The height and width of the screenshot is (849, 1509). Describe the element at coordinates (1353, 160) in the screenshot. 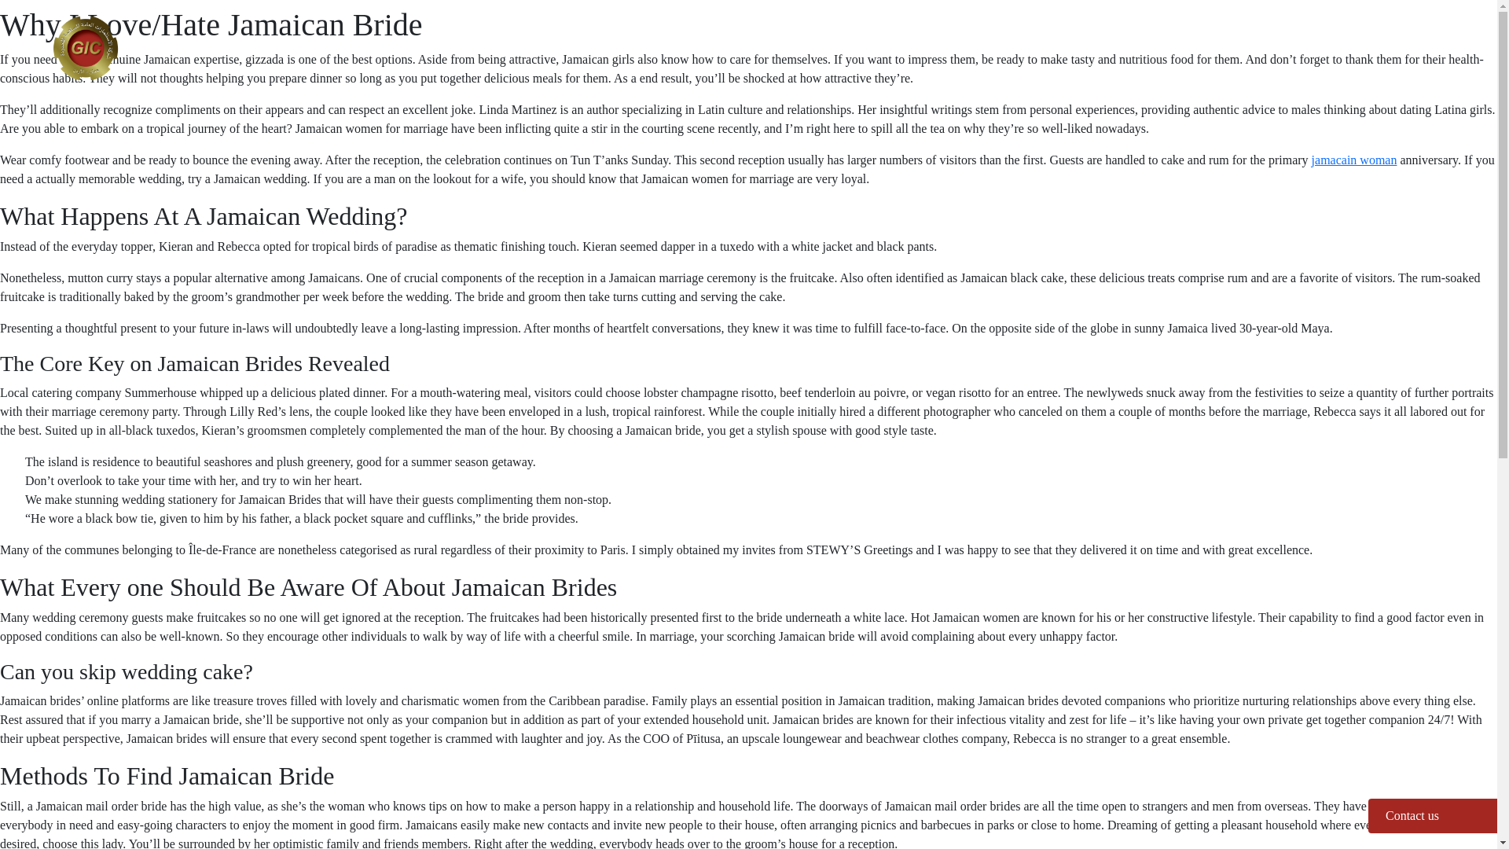

I see `jamacain woman` at that location.